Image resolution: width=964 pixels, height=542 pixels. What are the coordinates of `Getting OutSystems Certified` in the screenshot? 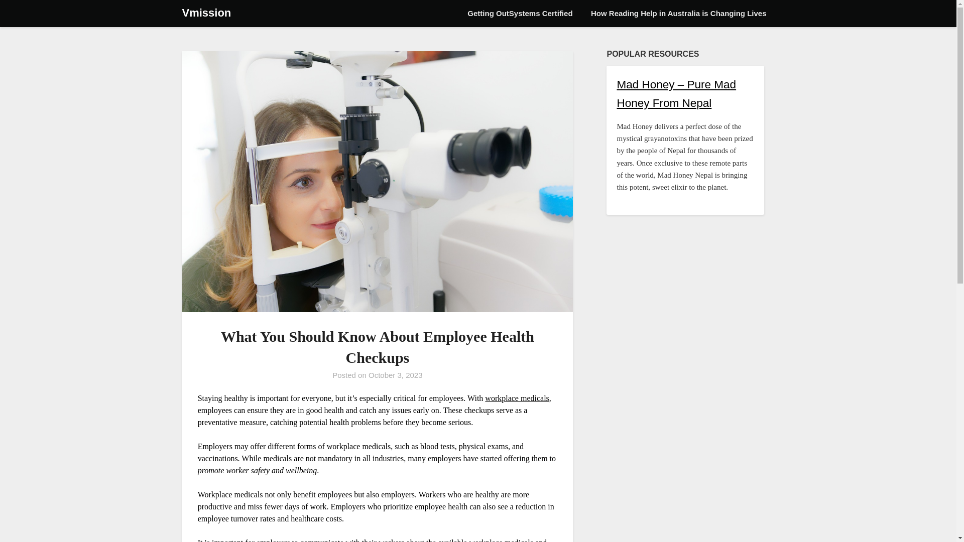 It's located at (520, 14).